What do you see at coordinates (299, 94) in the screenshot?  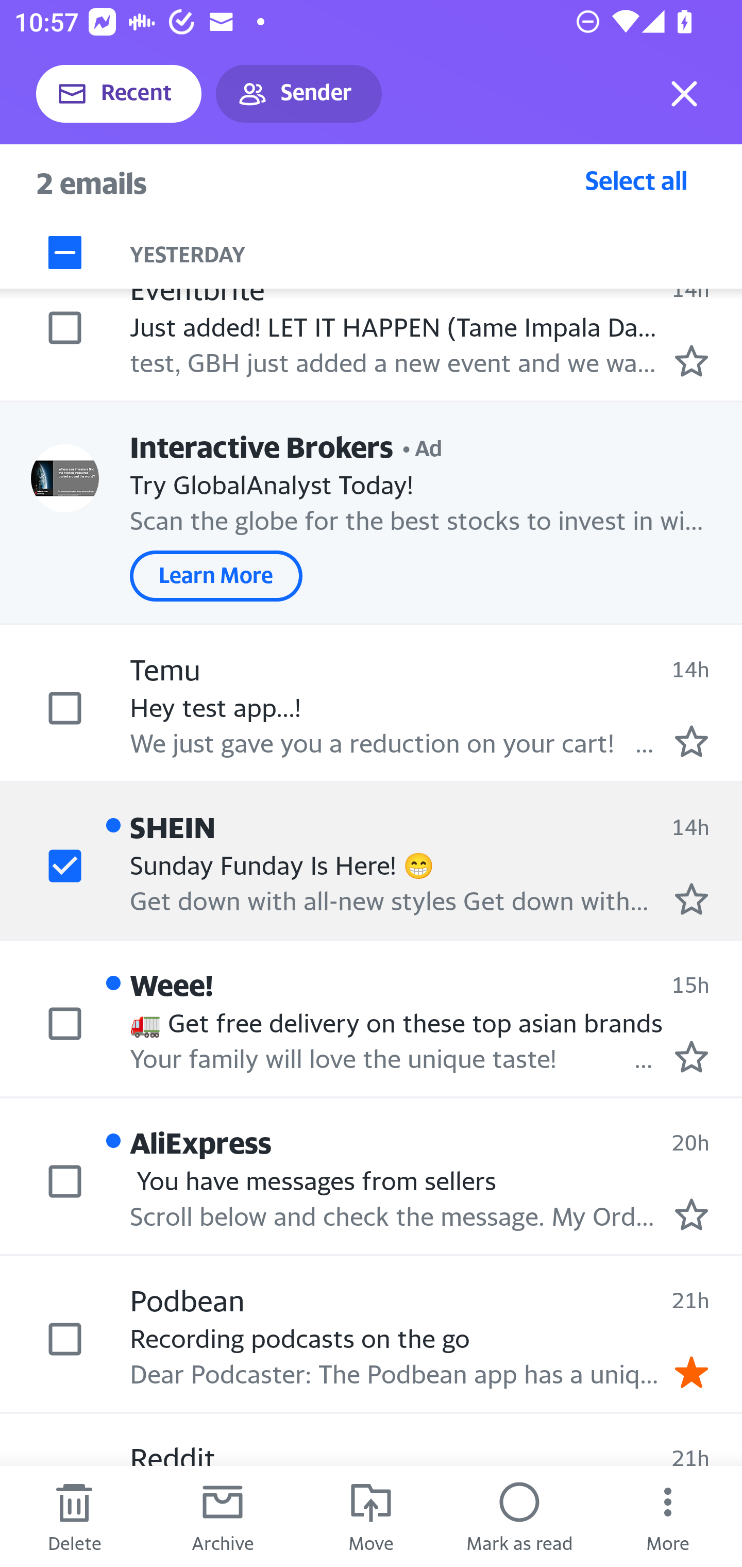 I see `Sender` at bounding box center [299, 94].